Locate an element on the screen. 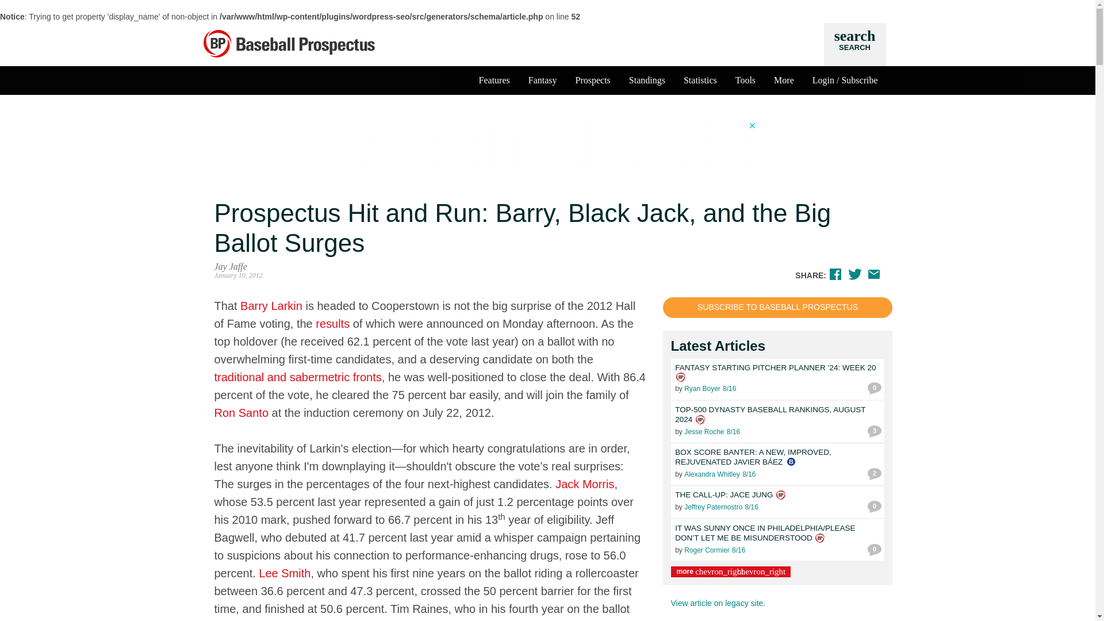  Posts by Jeffrey Paternostro is located at coordinates (542, 80).